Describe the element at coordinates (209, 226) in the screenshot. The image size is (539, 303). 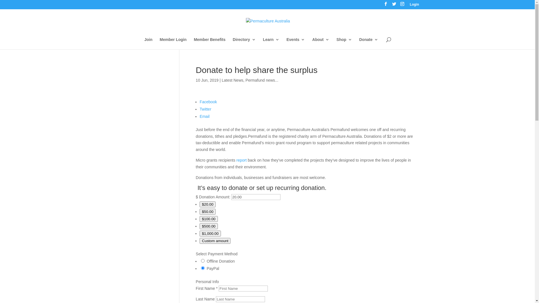
I see `$500.00` at that location.